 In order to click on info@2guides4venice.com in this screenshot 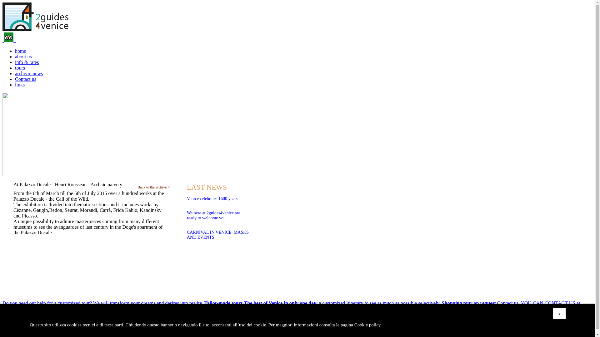, I will do `click(211, 325)`.